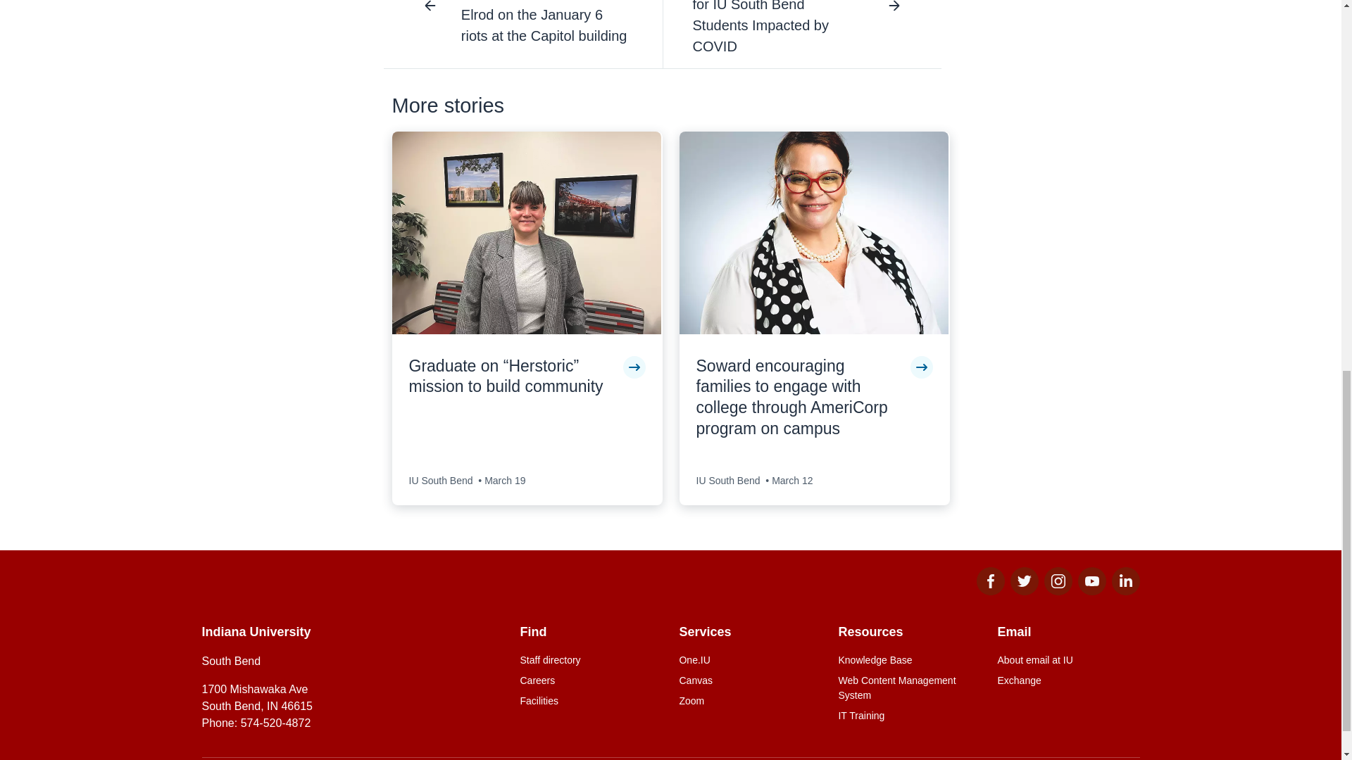 Image resolution: width=1352 pixels, height=760 pixels. I want to click on Careers, so click(590, 680).